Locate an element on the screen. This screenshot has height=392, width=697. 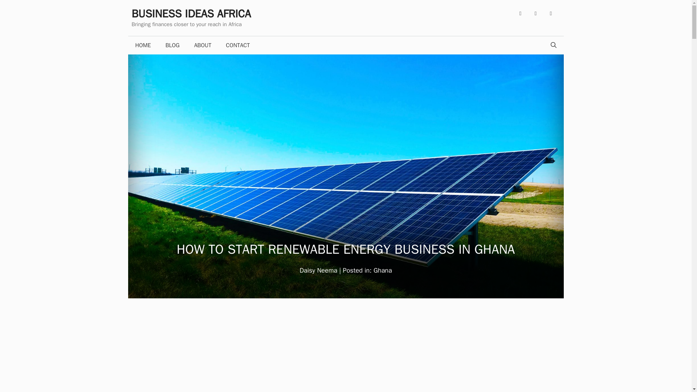
HOME is located at coordinates (143, 45).